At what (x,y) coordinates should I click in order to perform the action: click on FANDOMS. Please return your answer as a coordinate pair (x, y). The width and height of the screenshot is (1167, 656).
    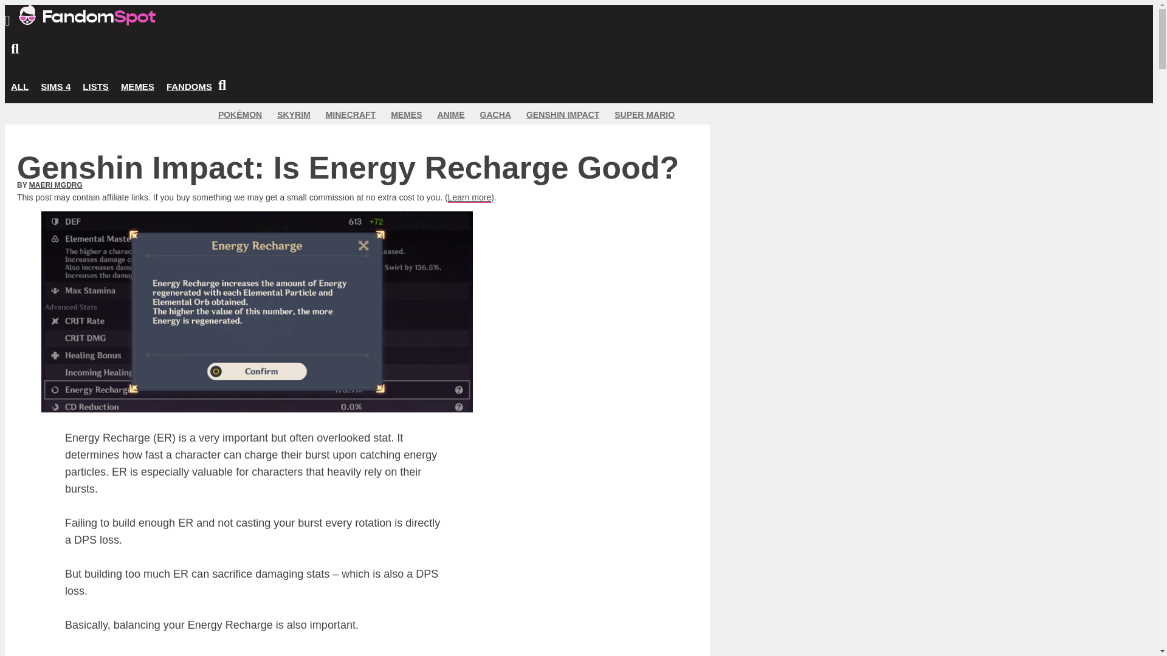
    Looking at the image, I should click on (190, 87).